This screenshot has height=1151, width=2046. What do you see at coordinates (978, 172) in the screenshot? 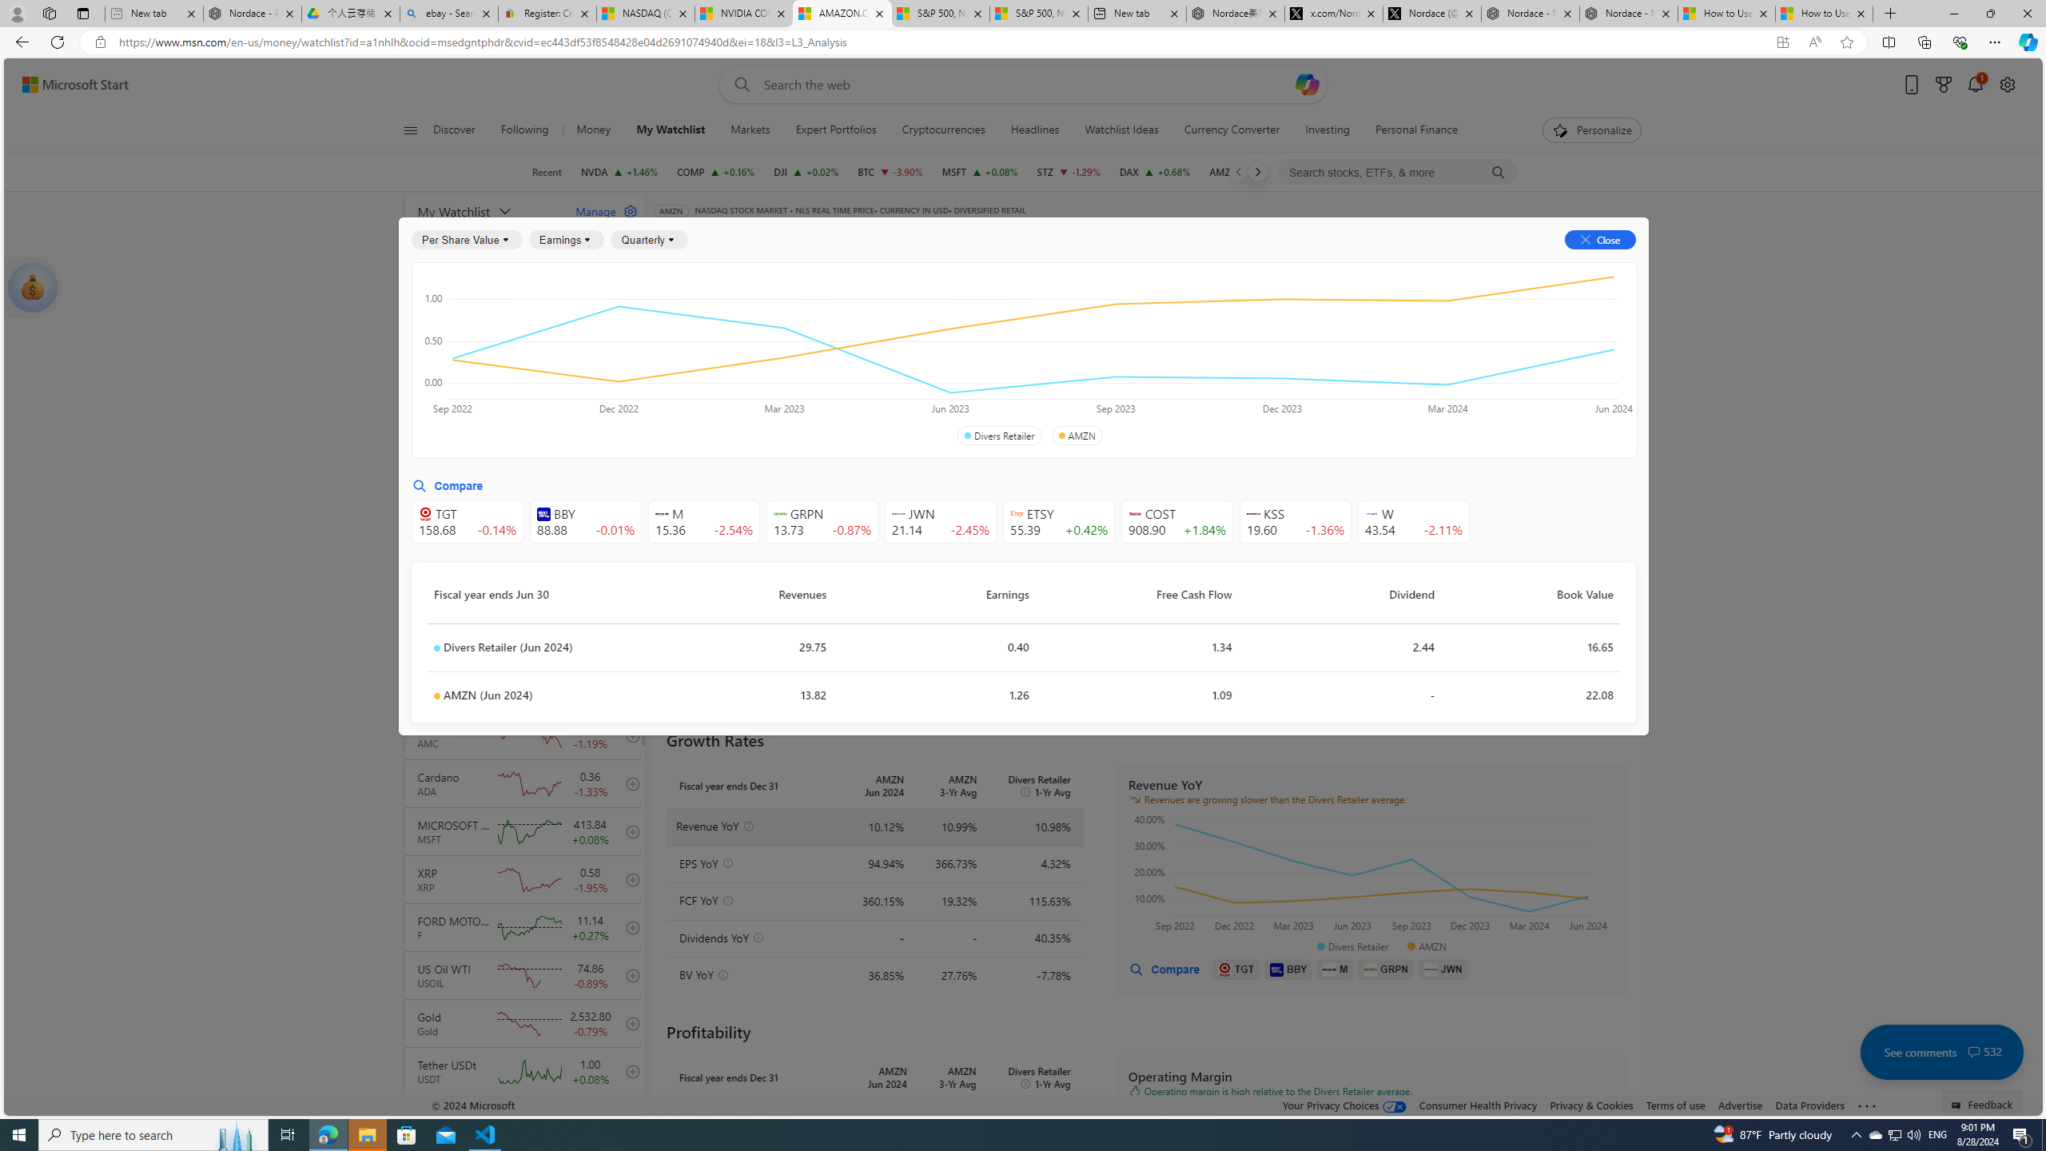
I see `MSFT MICROSOFT CORPORATION increase 413.84 +0.35 +0.08%` at bounding box center [978, 172].